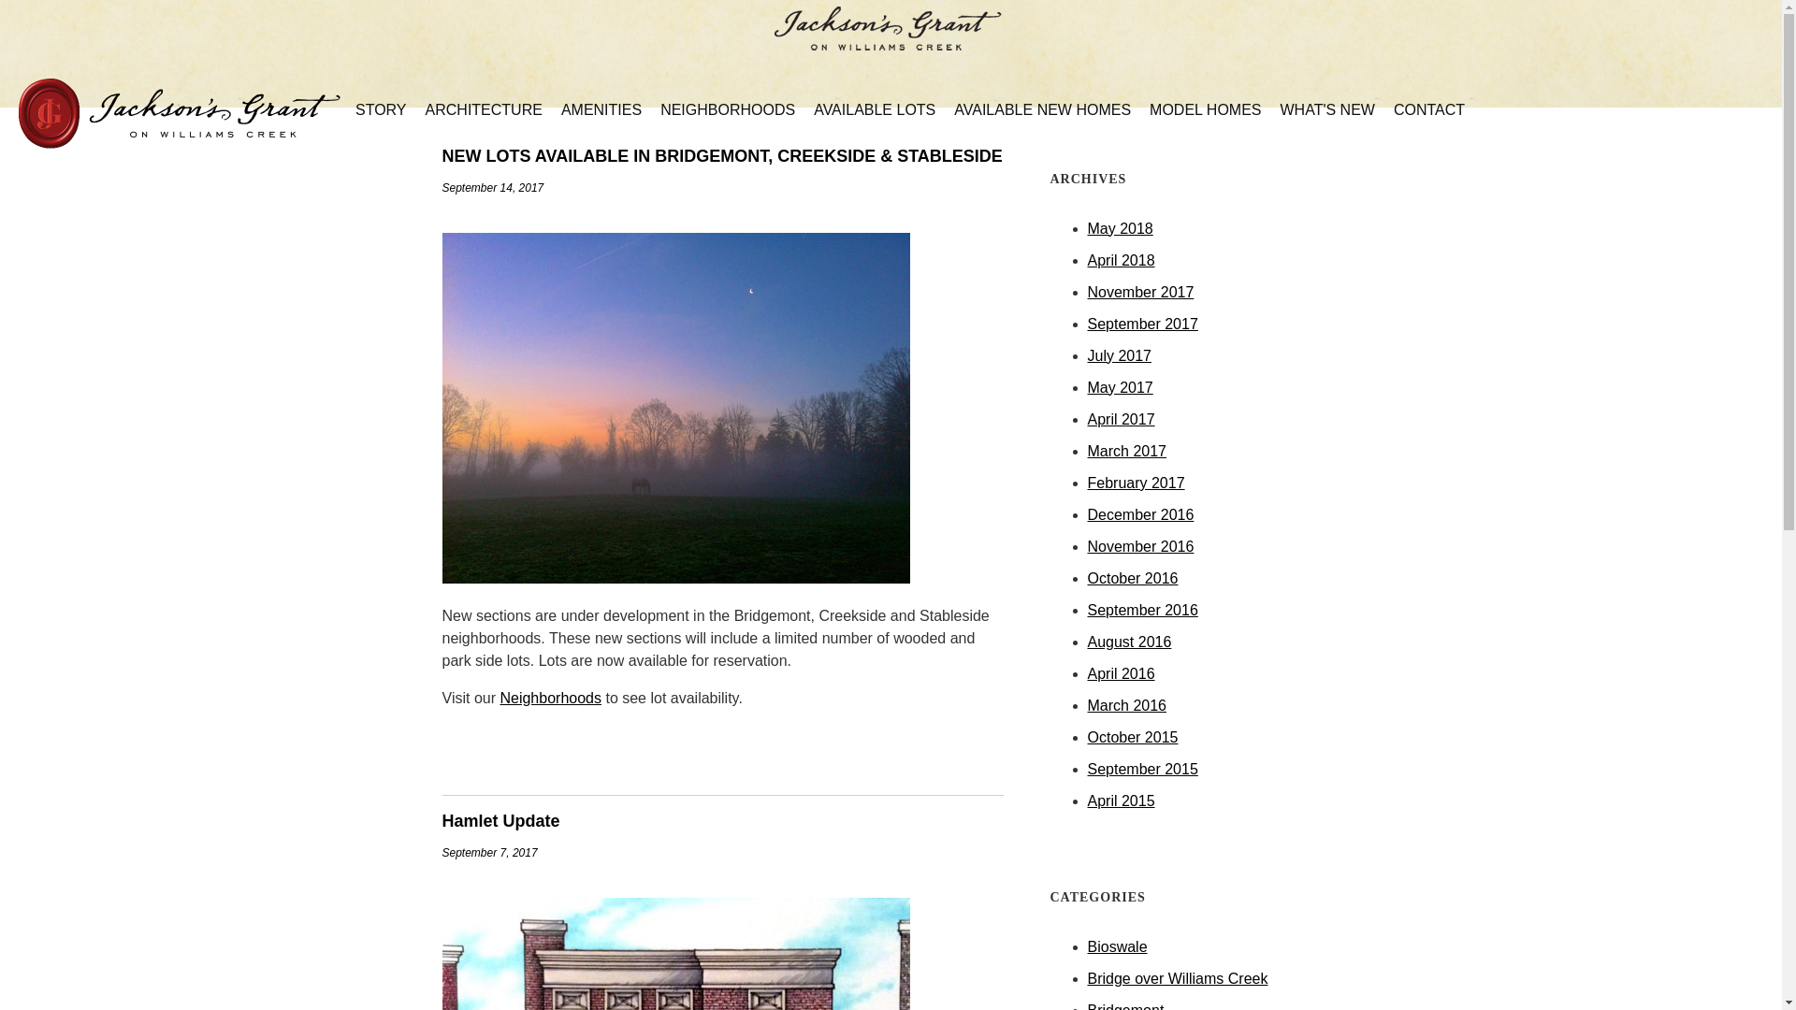 This screenshot has height=1010, width=1796. I want to click on March 2016, so click(1126, 705).